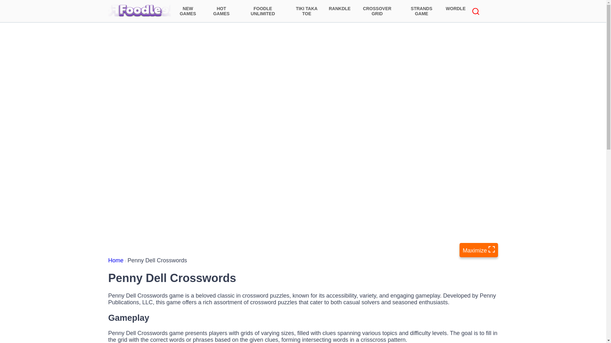 The height and width of the screenshot is (343, 611). What do you see at coordinates (479, 250) in the screenshot?
I see `Play in fullscreen` at bounding box center [479, 250].